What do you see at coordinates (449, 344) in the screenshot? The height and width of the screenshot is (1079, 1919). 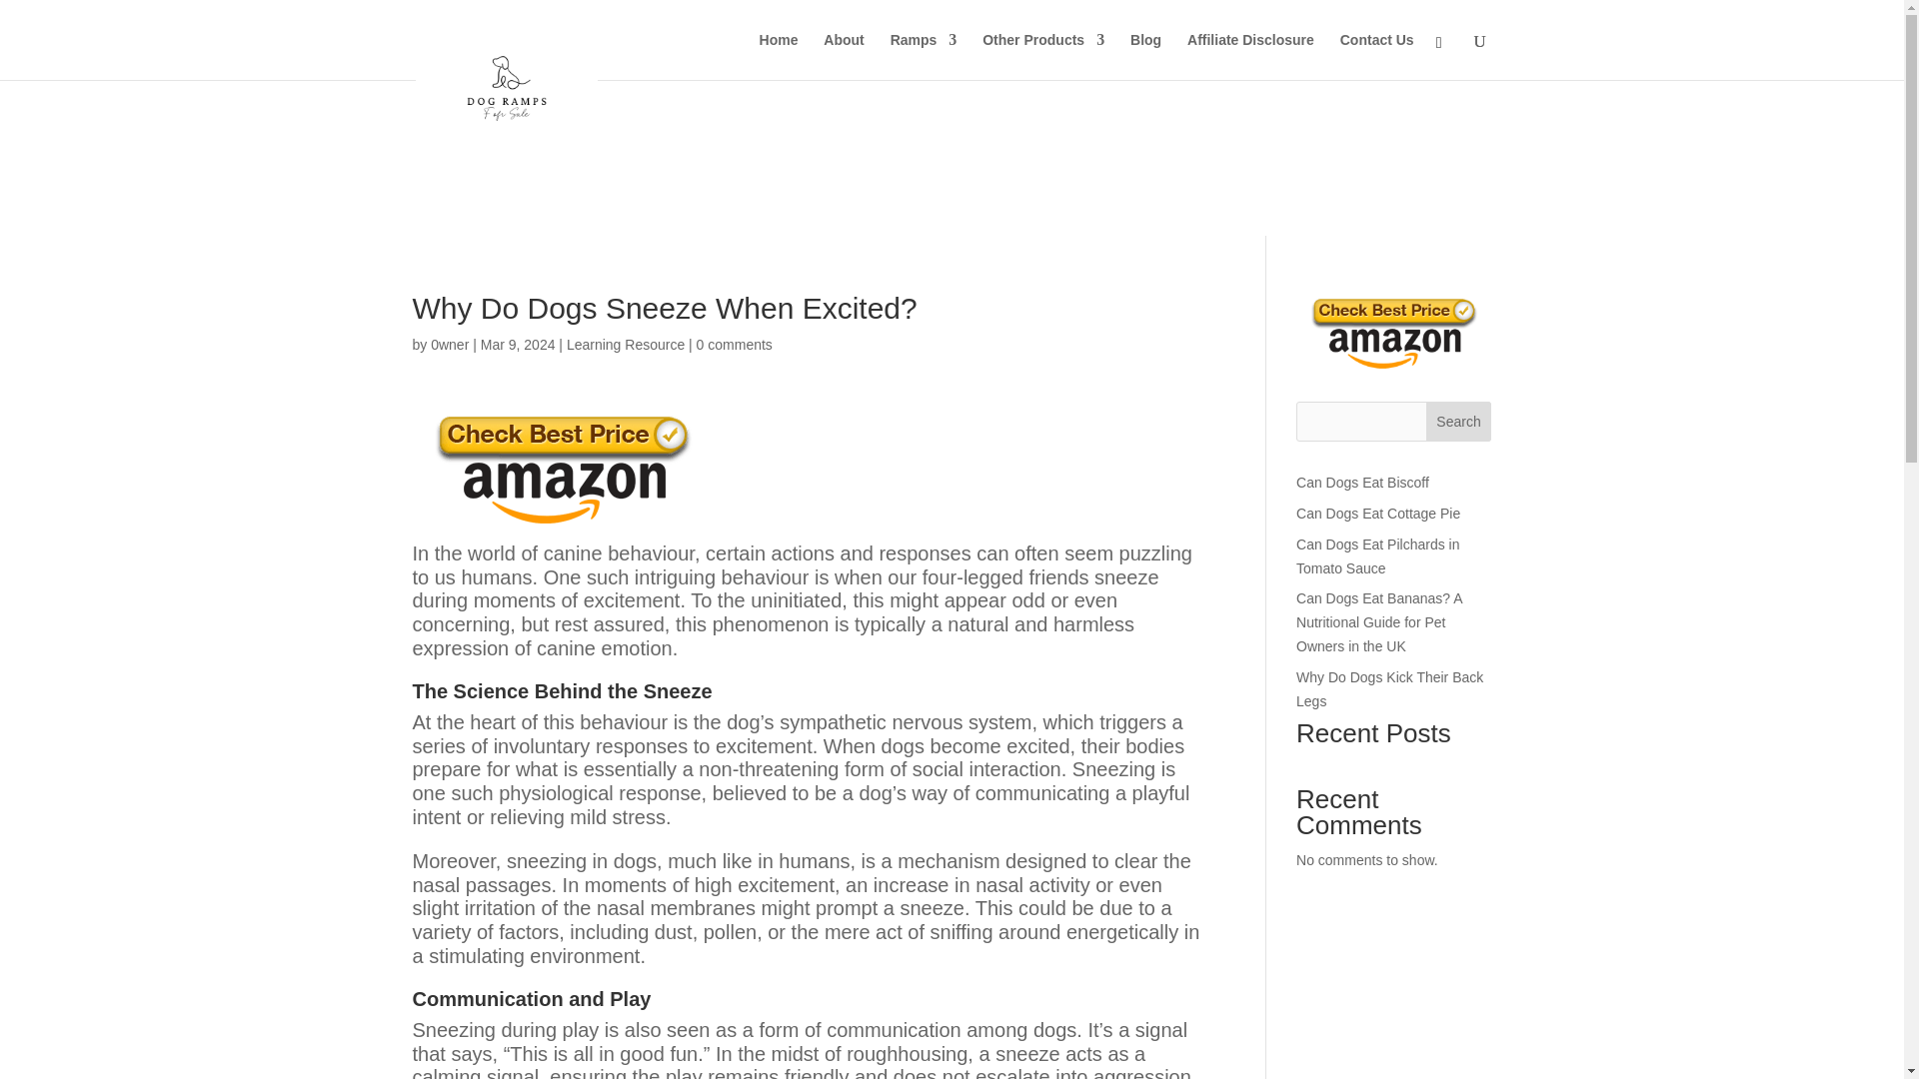 I see `0wner` at bounding box center [449, 344].